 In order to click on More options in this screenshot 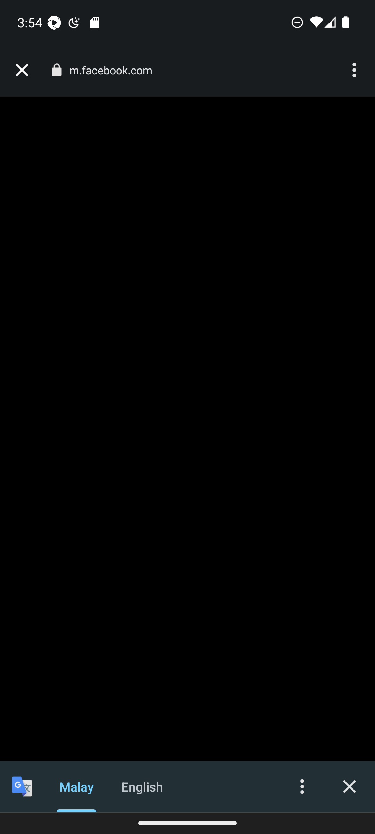, I will do `click(302, 786)`.